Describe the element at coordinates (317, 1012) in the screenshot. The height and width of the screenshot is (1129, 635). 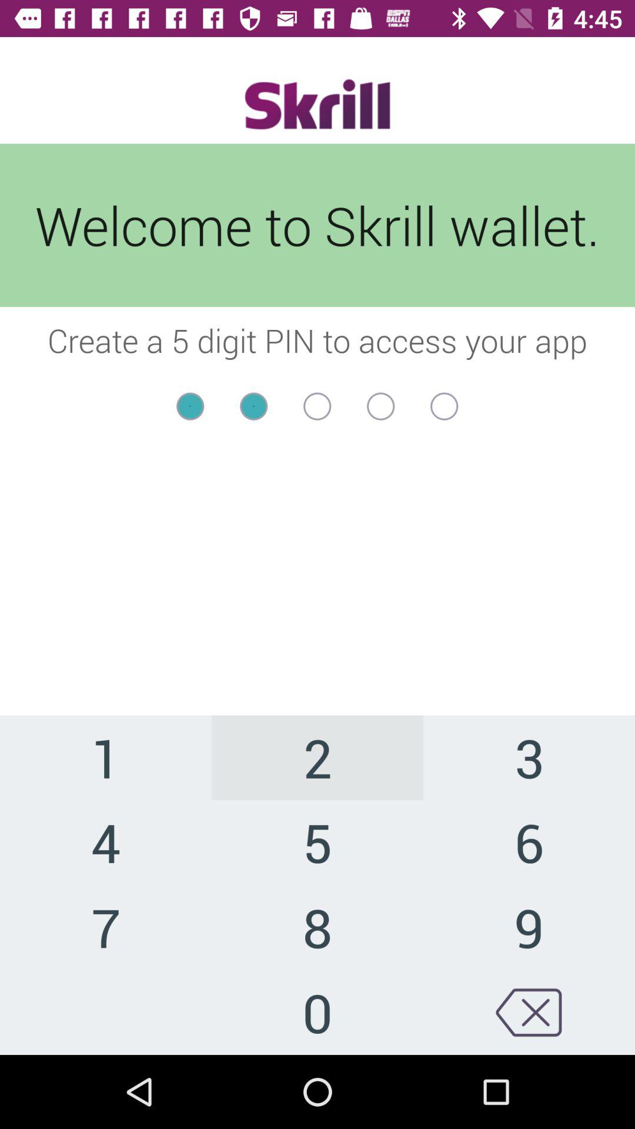
I see `launch the icon below 7 icon` at that location.